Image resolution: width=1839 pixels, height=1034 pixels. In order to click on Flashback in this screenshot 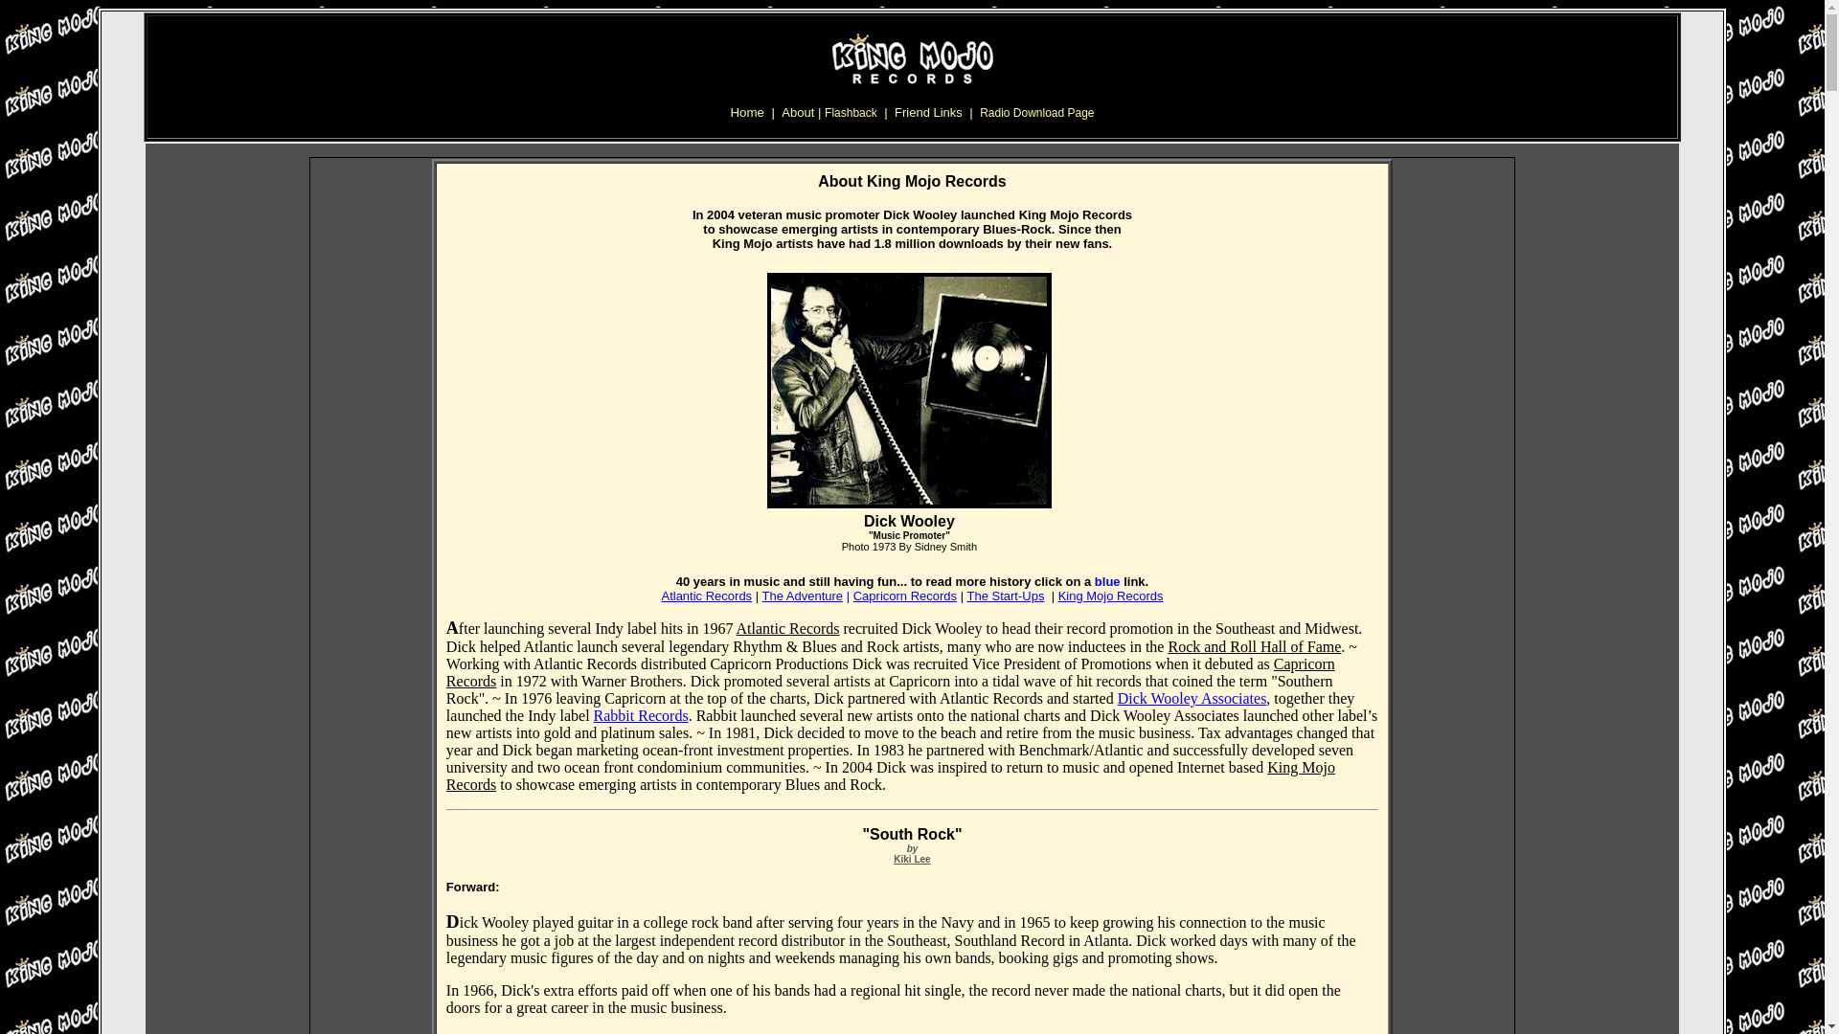, I will do `click(851, 113)`.